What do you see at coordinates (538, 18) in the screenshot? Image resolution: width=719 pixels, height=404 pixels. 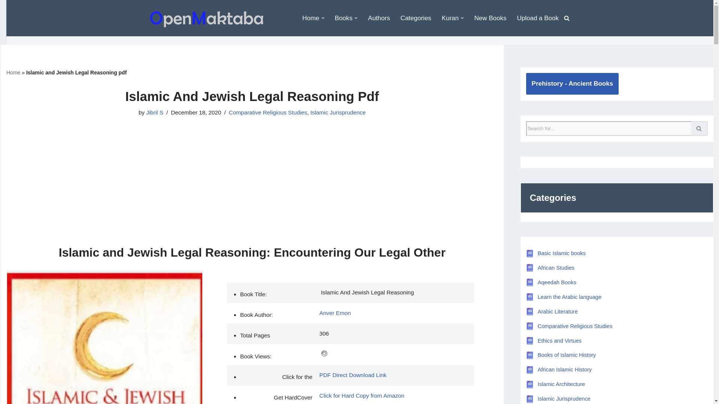 I see `Upload a Book` at bounding box center [538, 18].